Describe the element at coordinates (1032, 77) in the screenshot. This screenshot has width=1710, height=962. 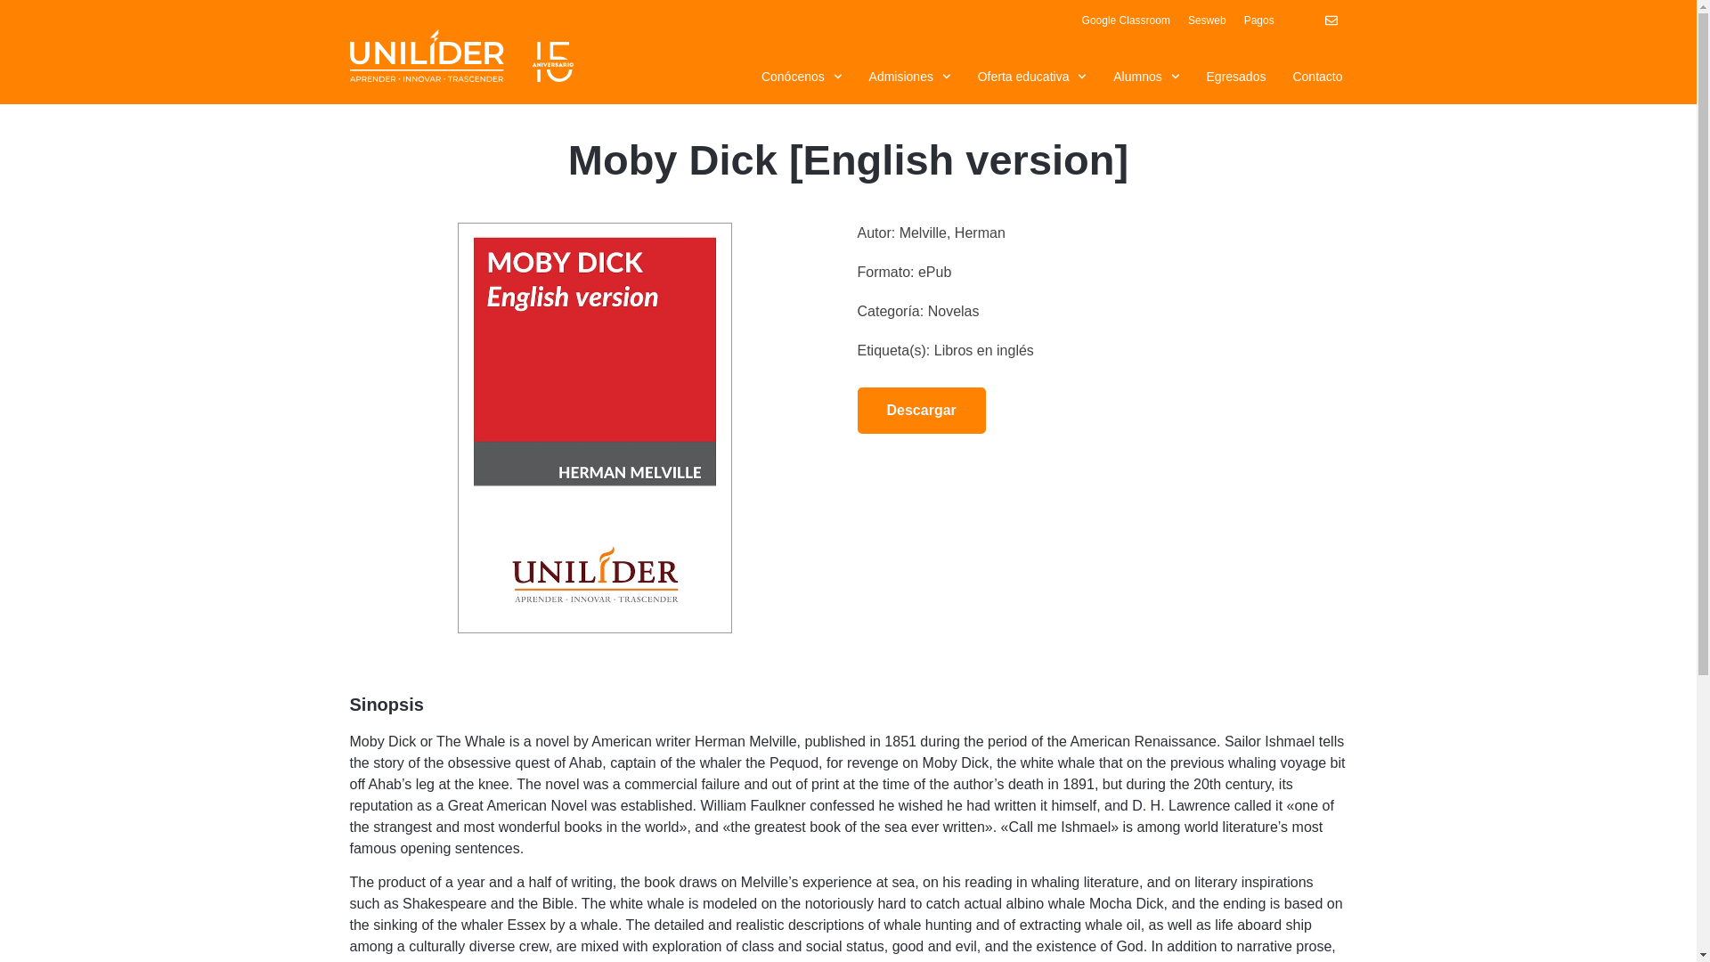
I see `Oferta educativa` at that location.